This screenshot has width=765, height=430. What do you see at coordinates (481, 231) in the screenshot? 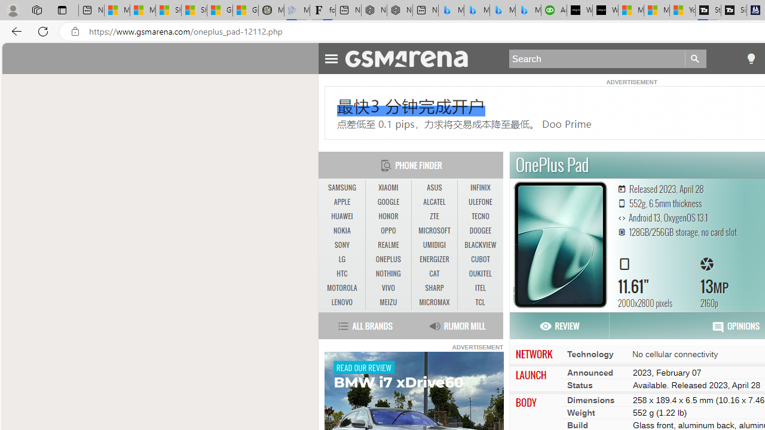
I see `DOOGEE` at bounding box center [481, 231].